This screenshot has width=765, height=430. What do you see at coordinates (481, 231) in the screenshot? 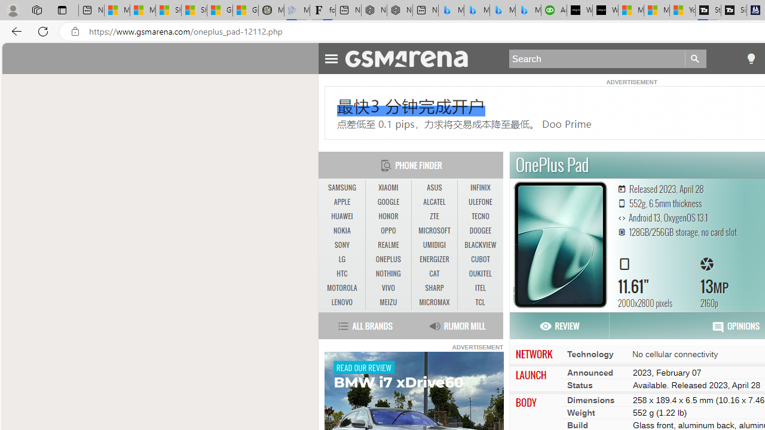
I see `DOOGEE` at bounding box center [481, 231].